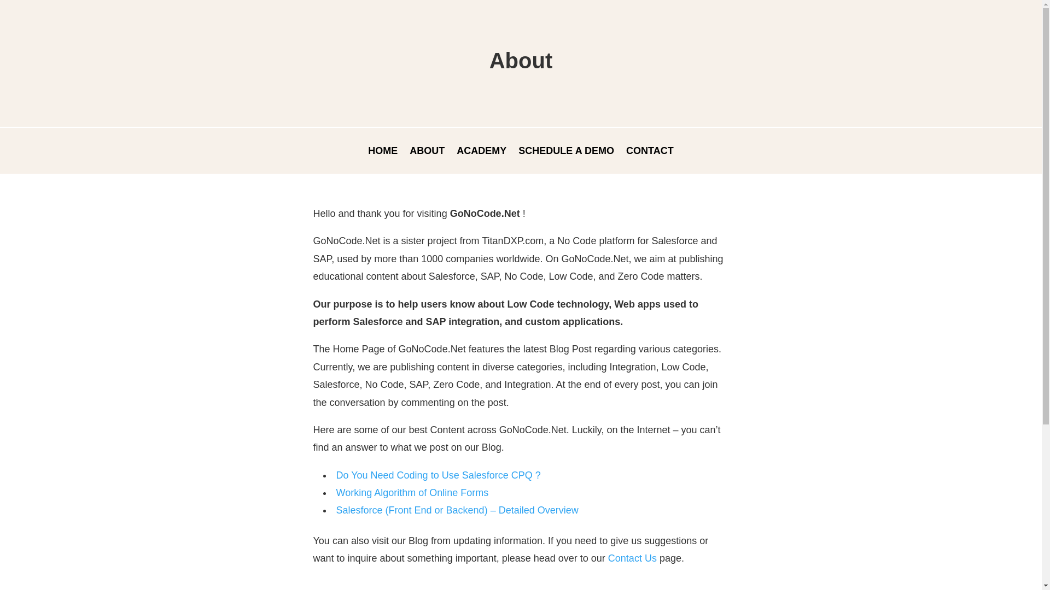 This screenshot has height=590, width=1050. I want to click on Working Algorithm of Online Forms, so click(412, 493).